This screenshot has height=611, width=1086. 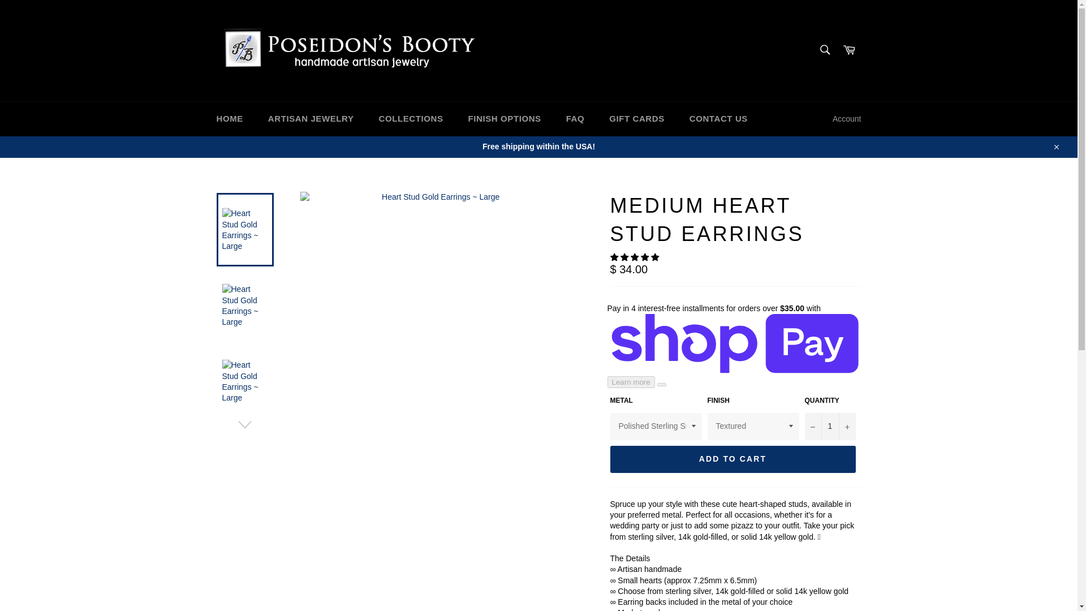 What do you see at coordinates (576, 119) in the screenshot?
I see `FAQ` at bounding box center [576, 119].